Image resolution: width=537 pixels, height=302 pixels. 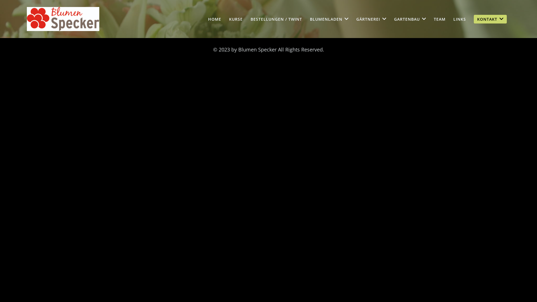 I want to click on KURSE, so click(x=236, y=19).